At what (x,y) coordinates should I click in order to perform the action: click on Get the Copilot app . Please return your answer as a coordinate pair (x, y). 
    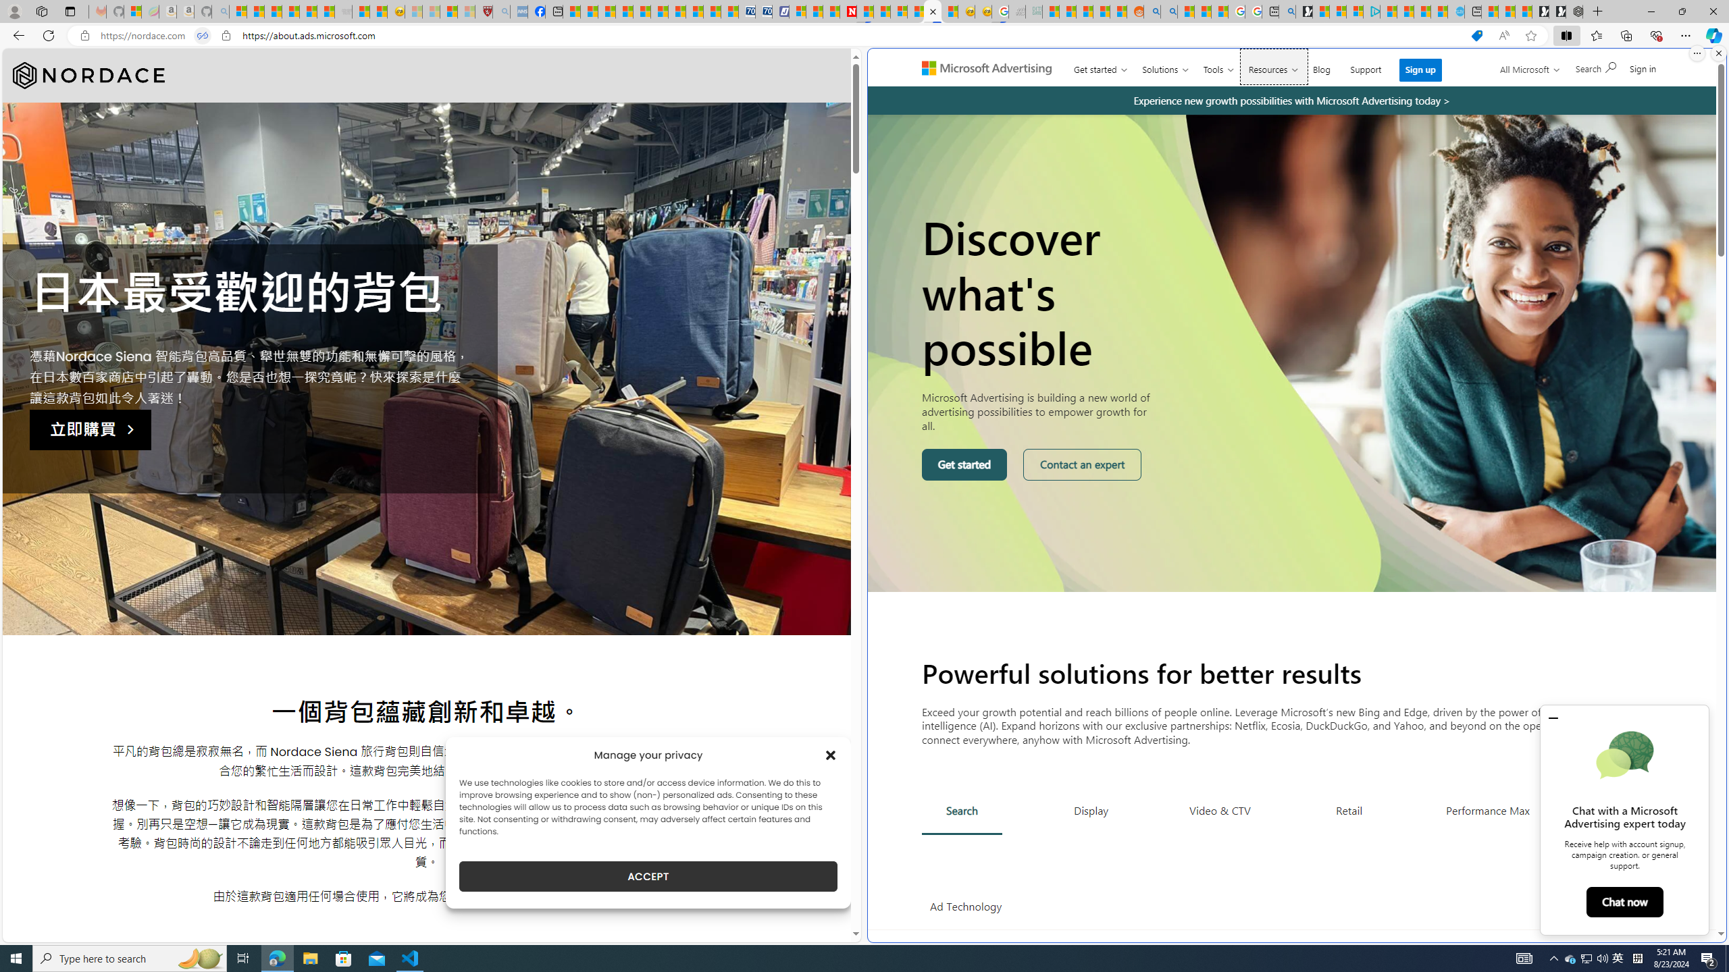
    Looking at the image, I should click on (1619, 74).